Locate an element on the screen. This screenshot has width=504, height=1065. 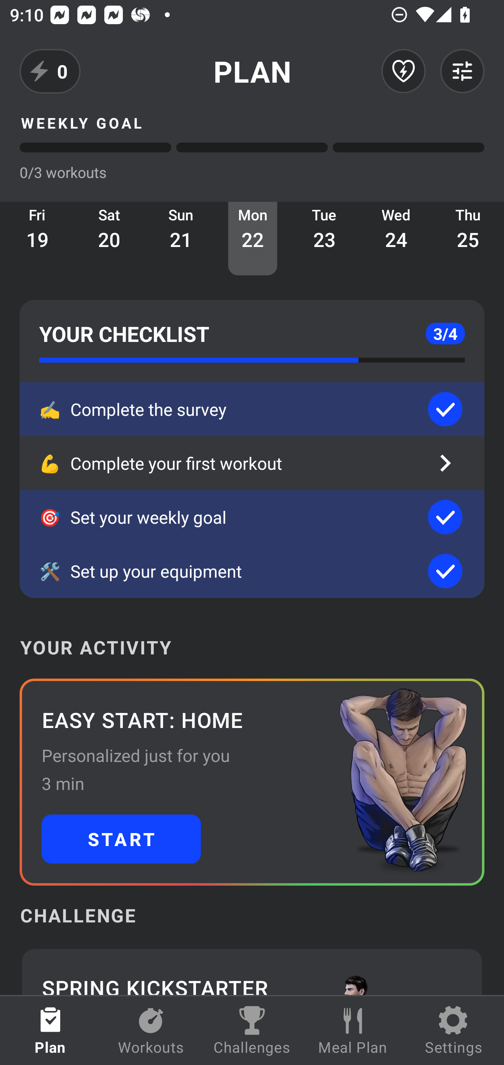
 Workouts  is located at coordinates (151, 1031).